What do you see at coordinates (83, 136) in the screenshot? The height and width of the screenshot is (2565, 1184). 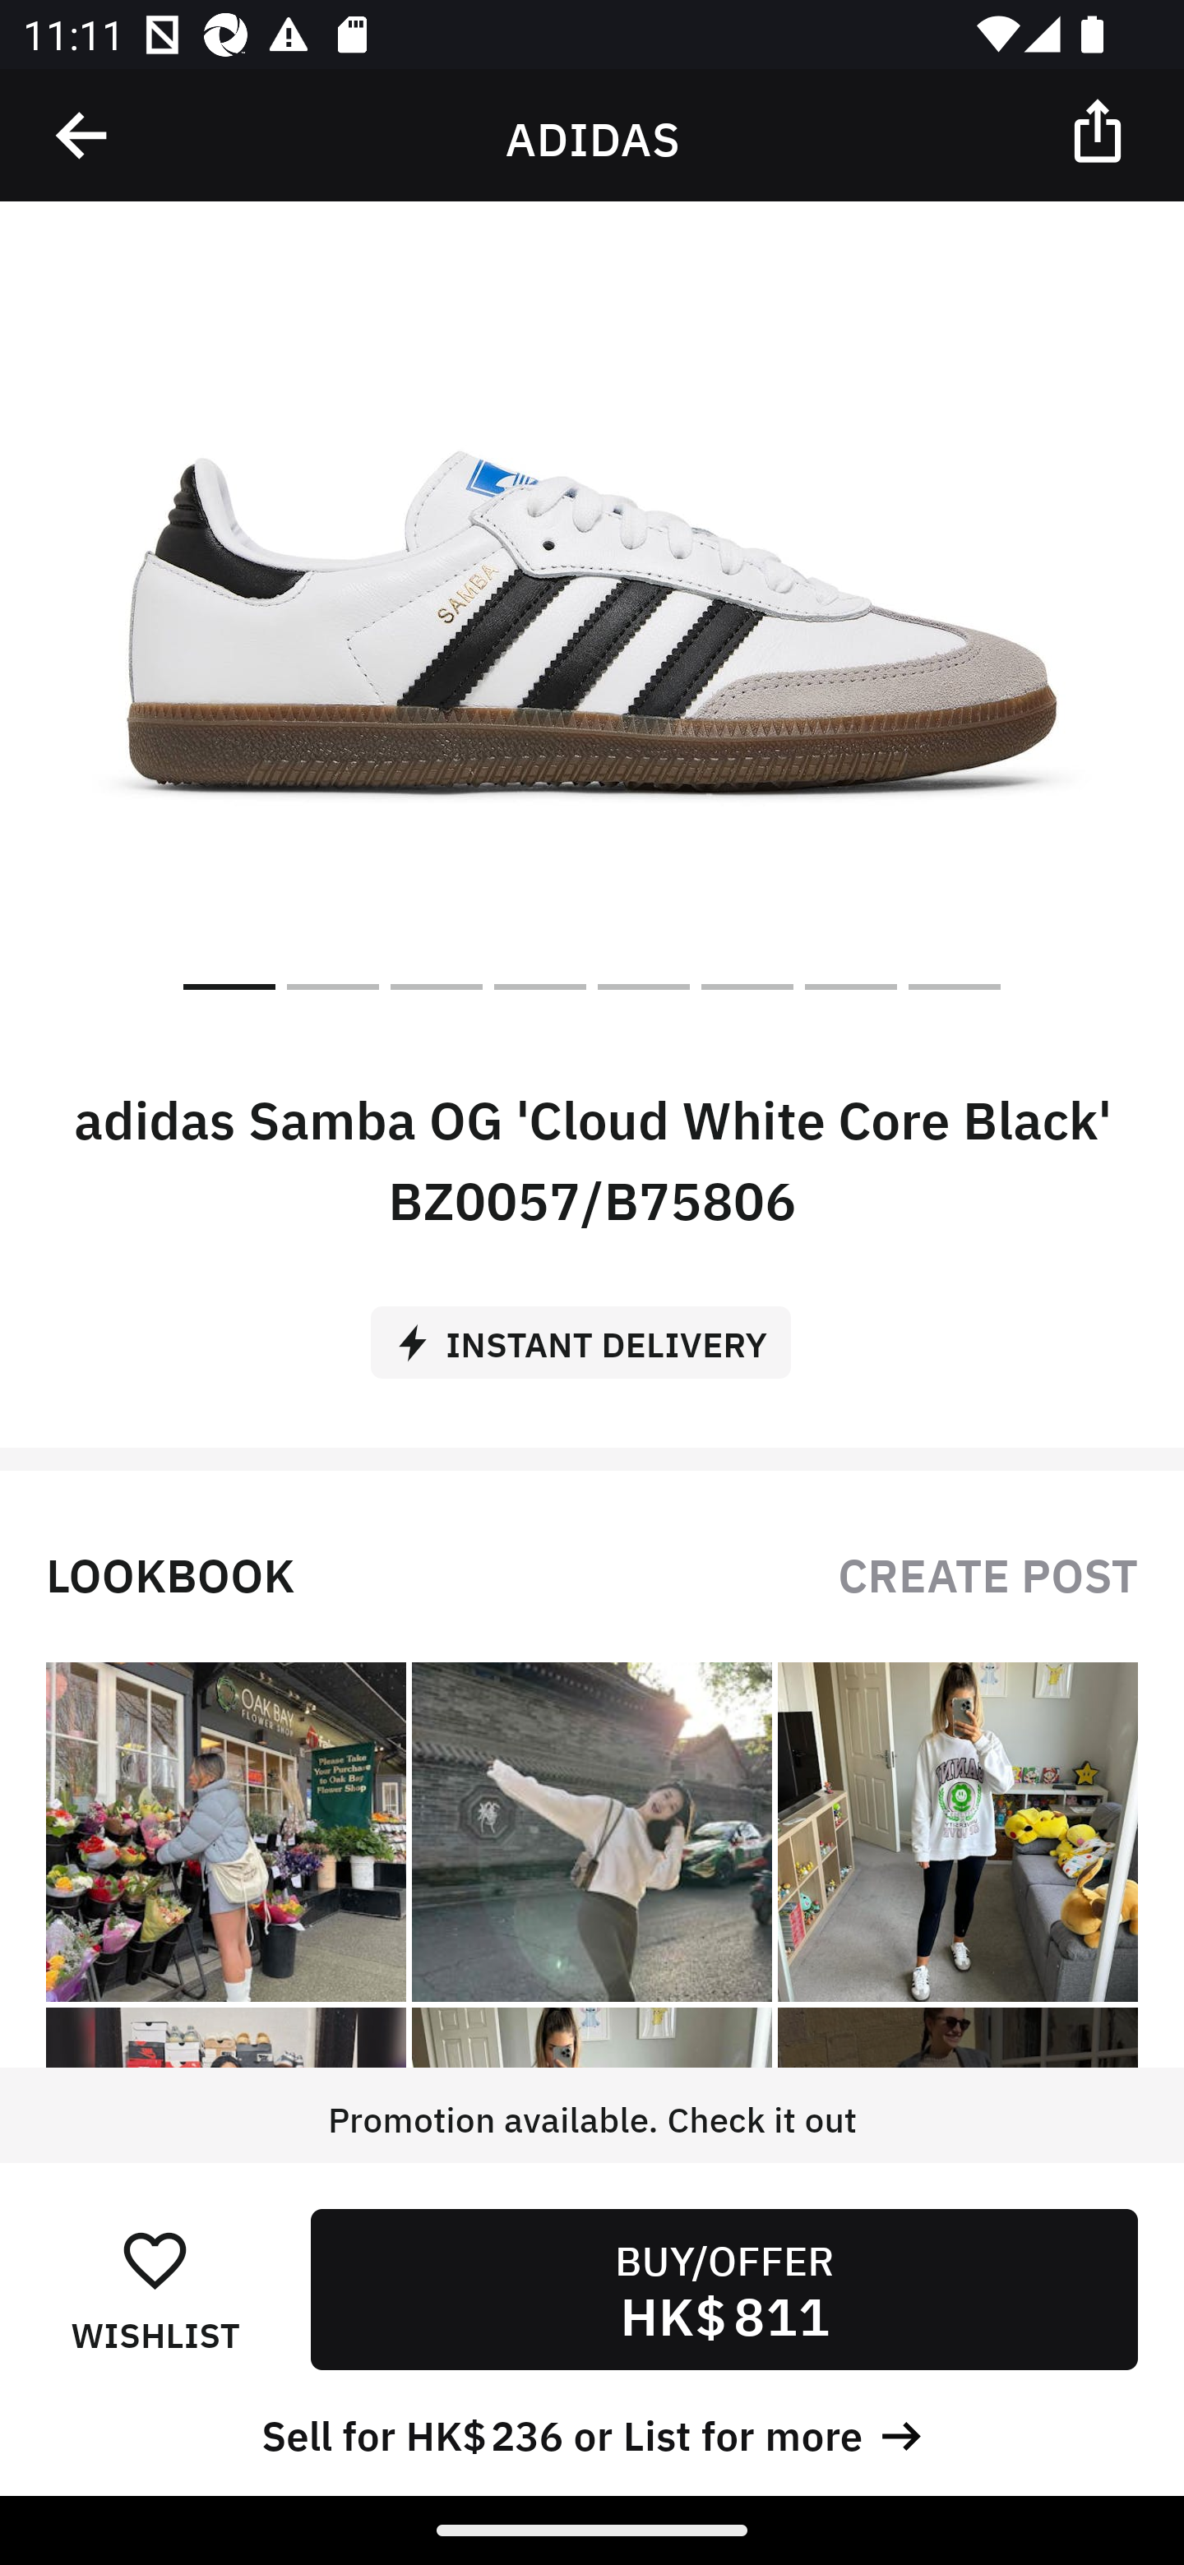 I see `` at bounding box center [83, 136].